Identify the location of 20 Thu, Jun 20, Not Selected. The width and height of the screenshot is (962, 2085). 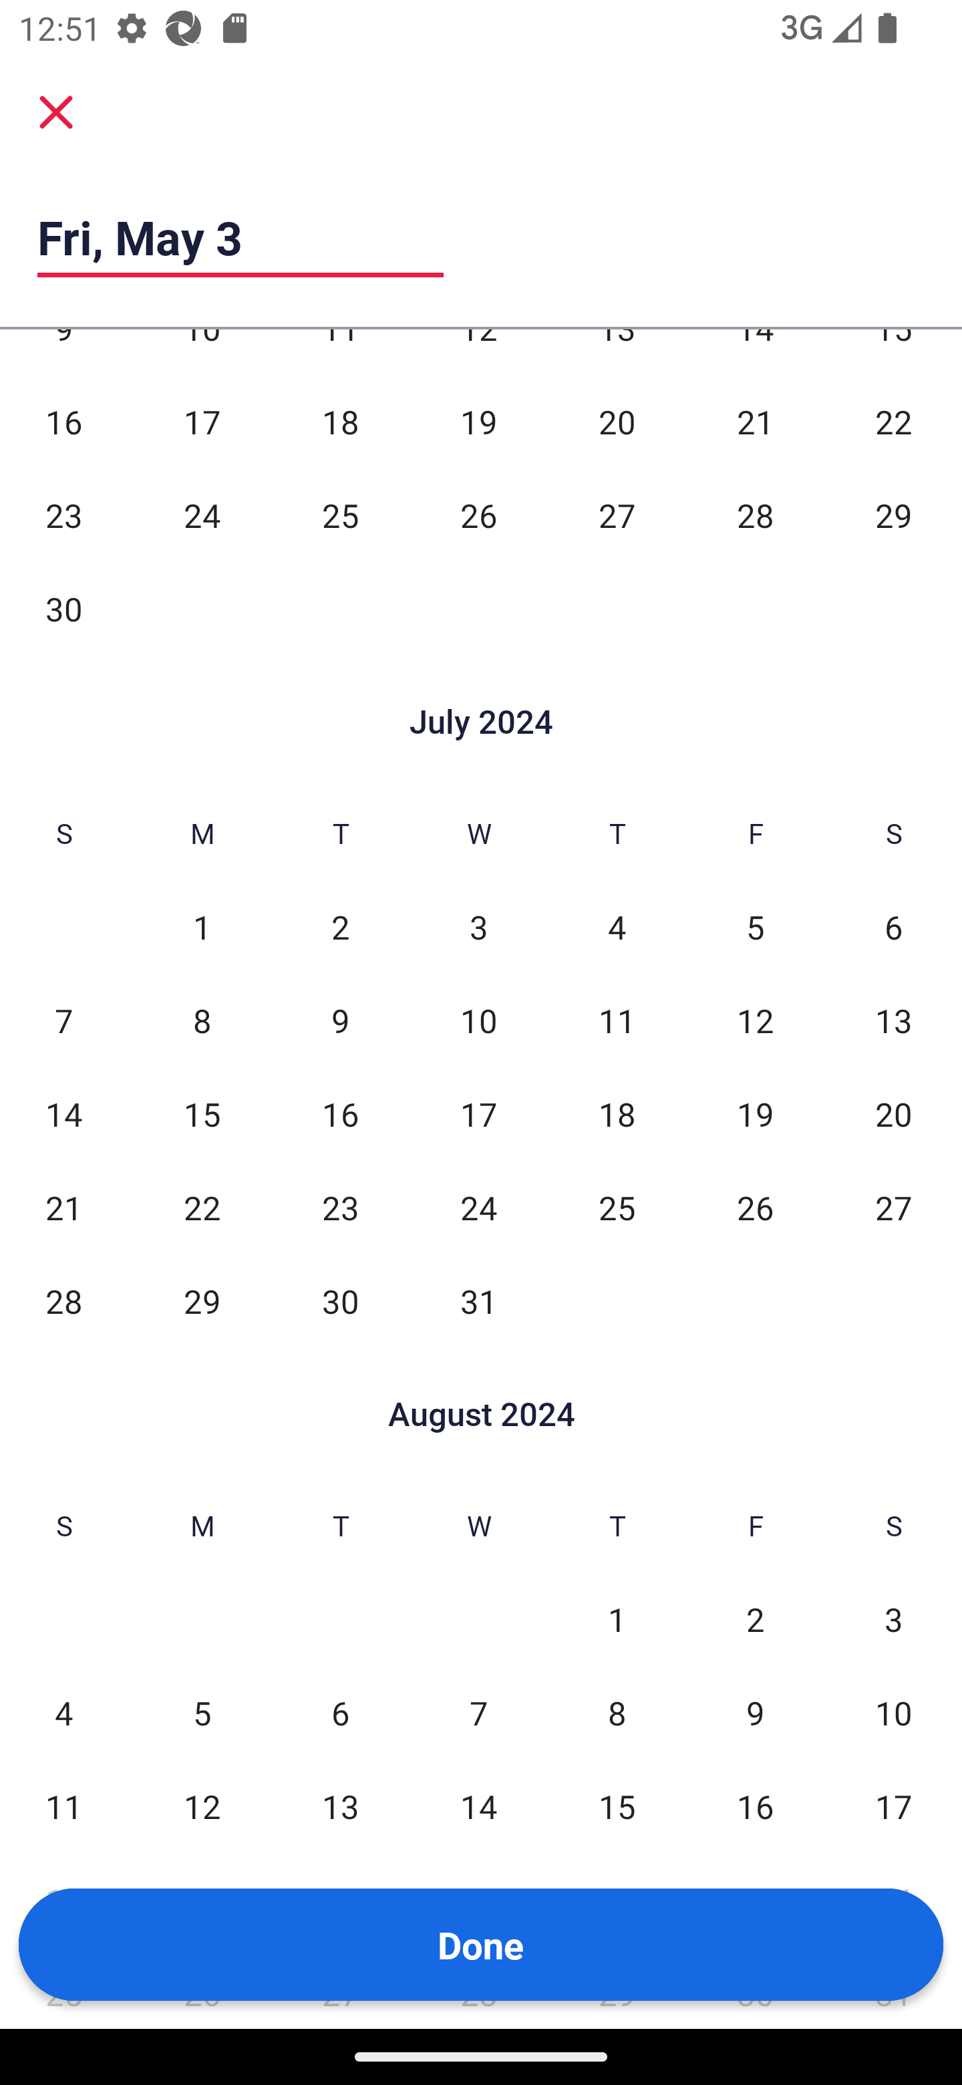
(617, 422).